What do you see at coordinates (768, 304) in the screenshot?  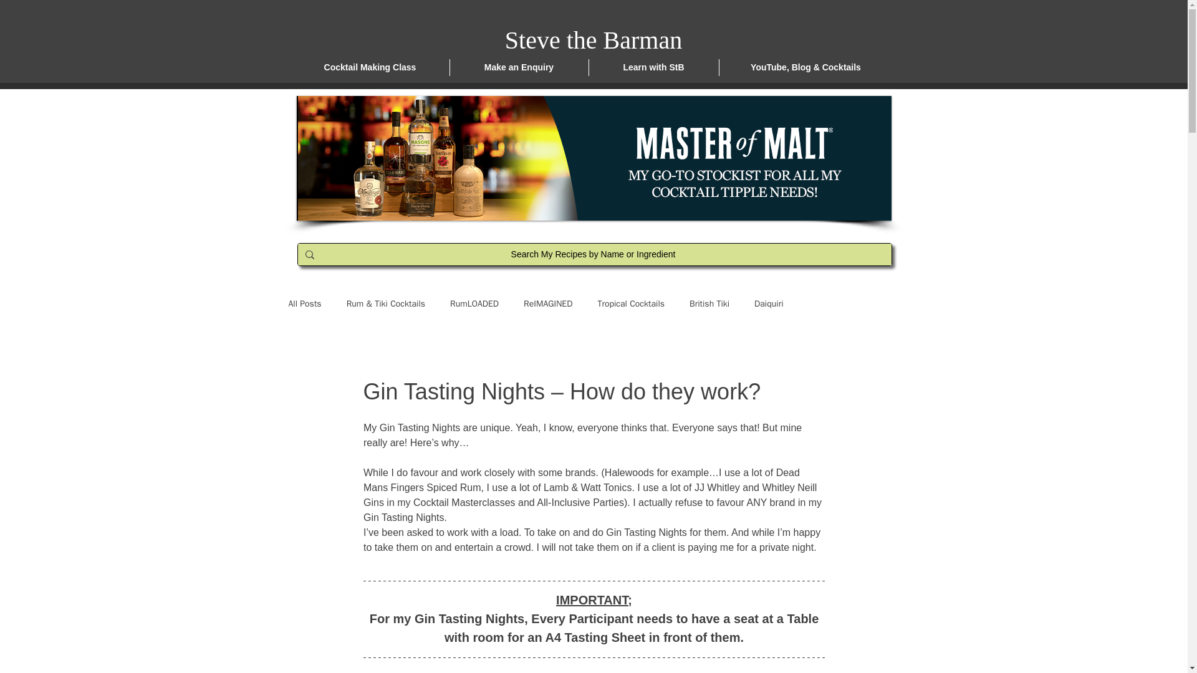 I see `Daiquiri` at bounding box center [768, 304].